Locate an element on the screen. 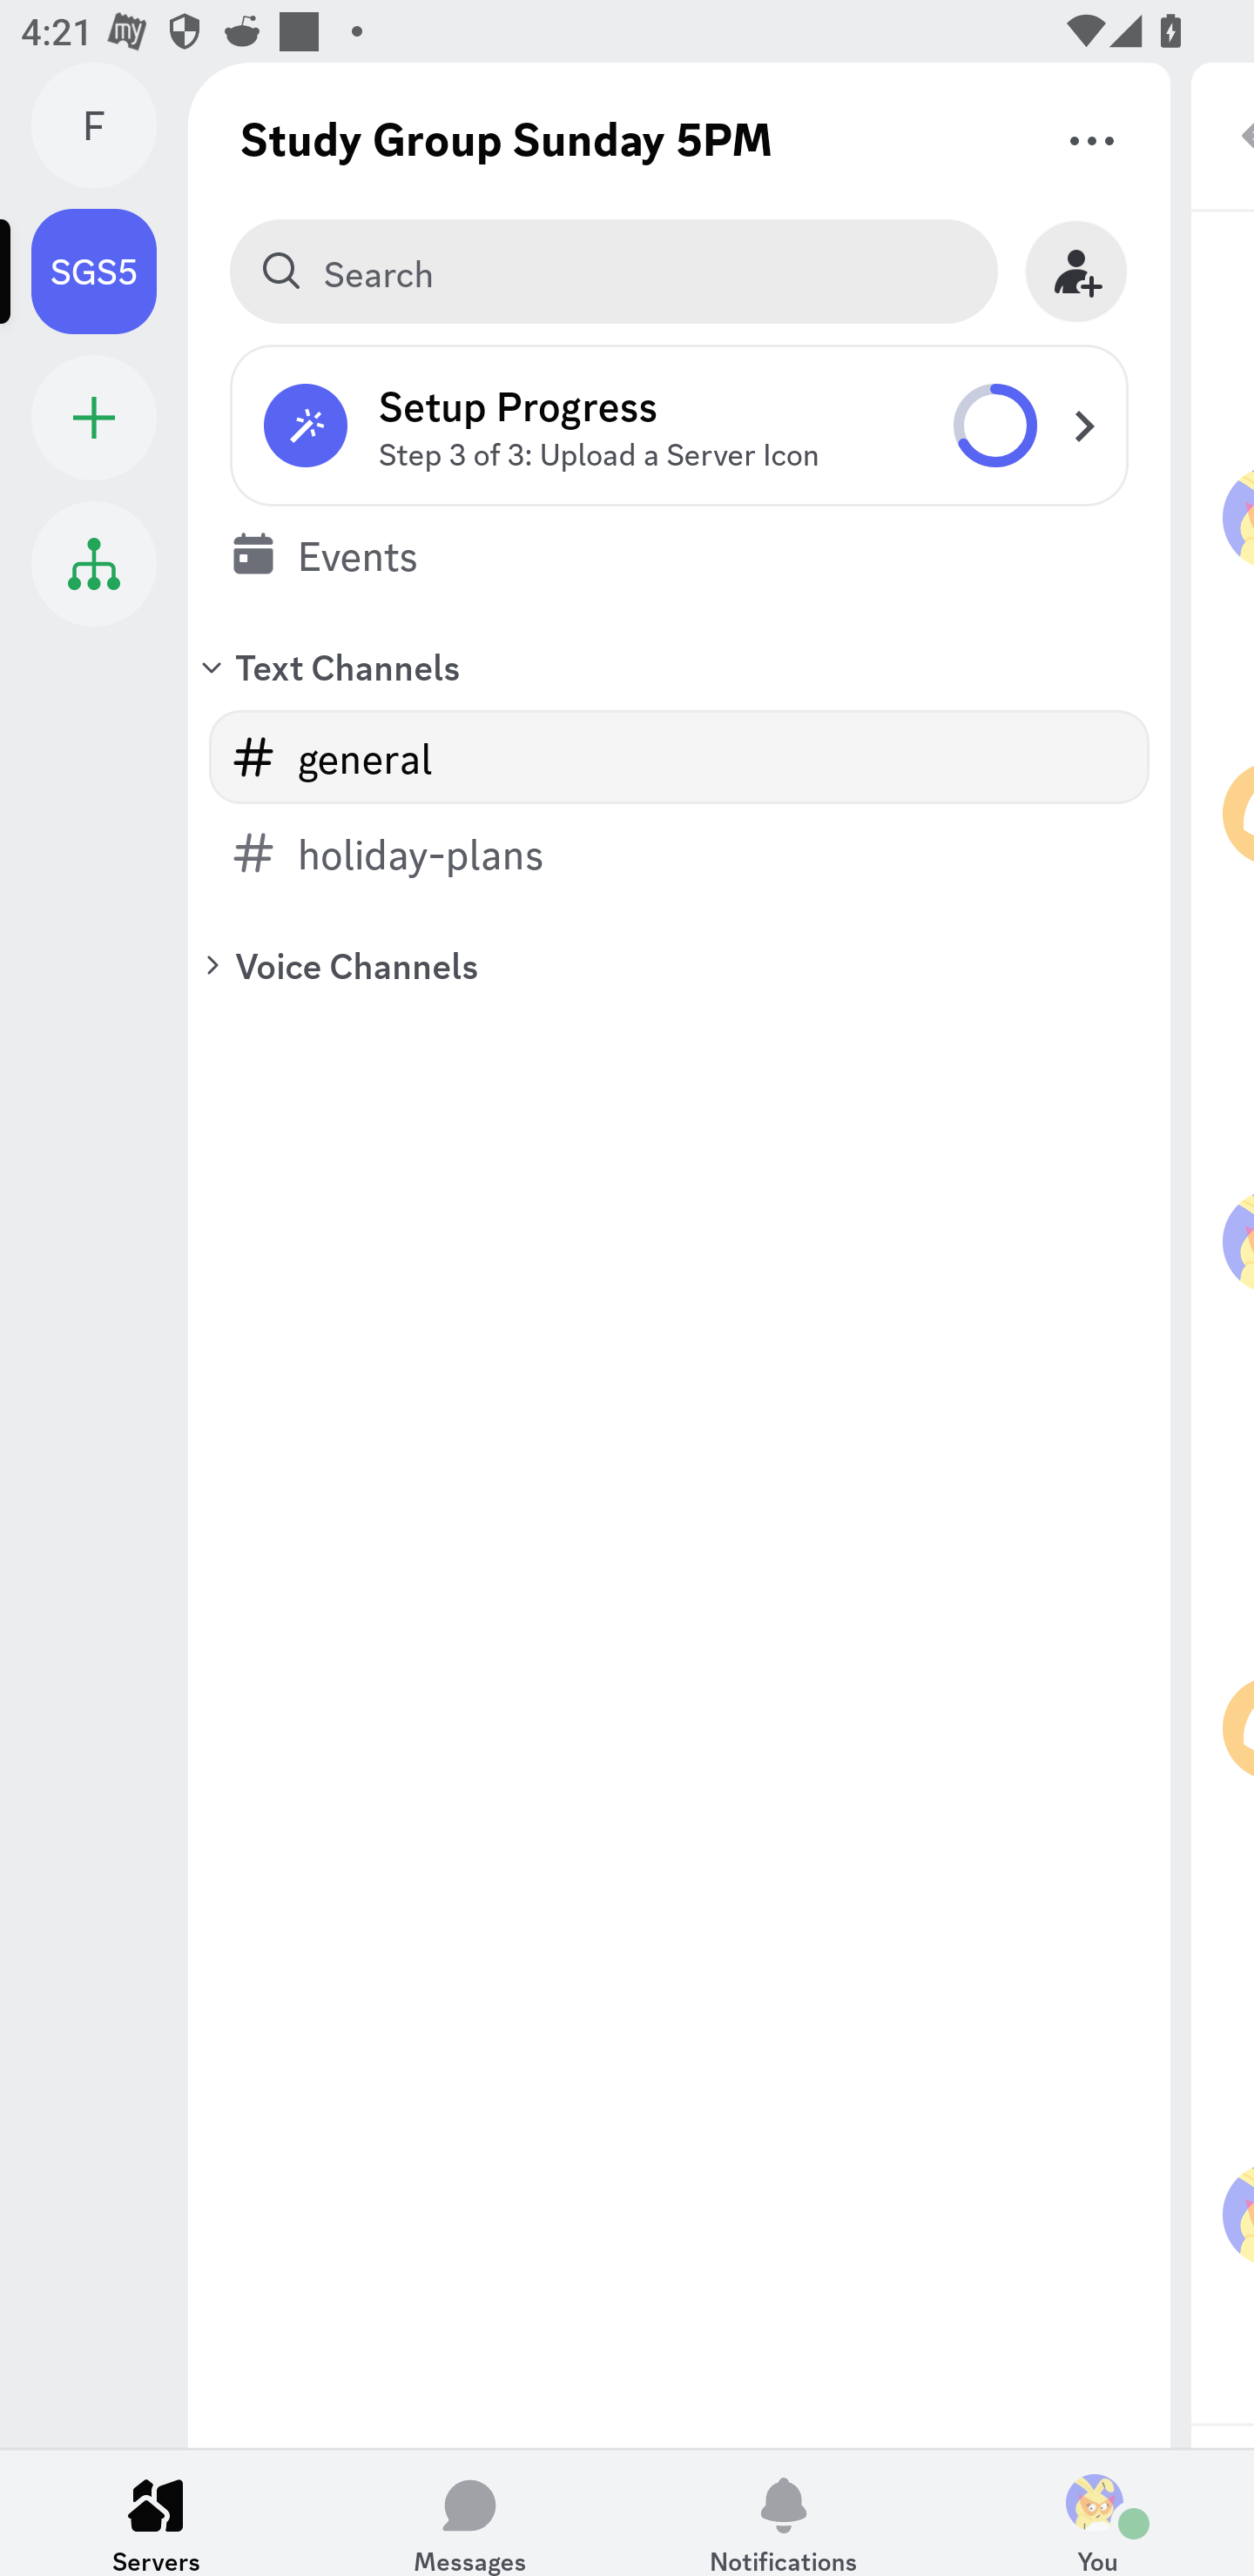 The height and width of the screenshot is (2576, 1254). Servers is located at coordinates (157, 2512).